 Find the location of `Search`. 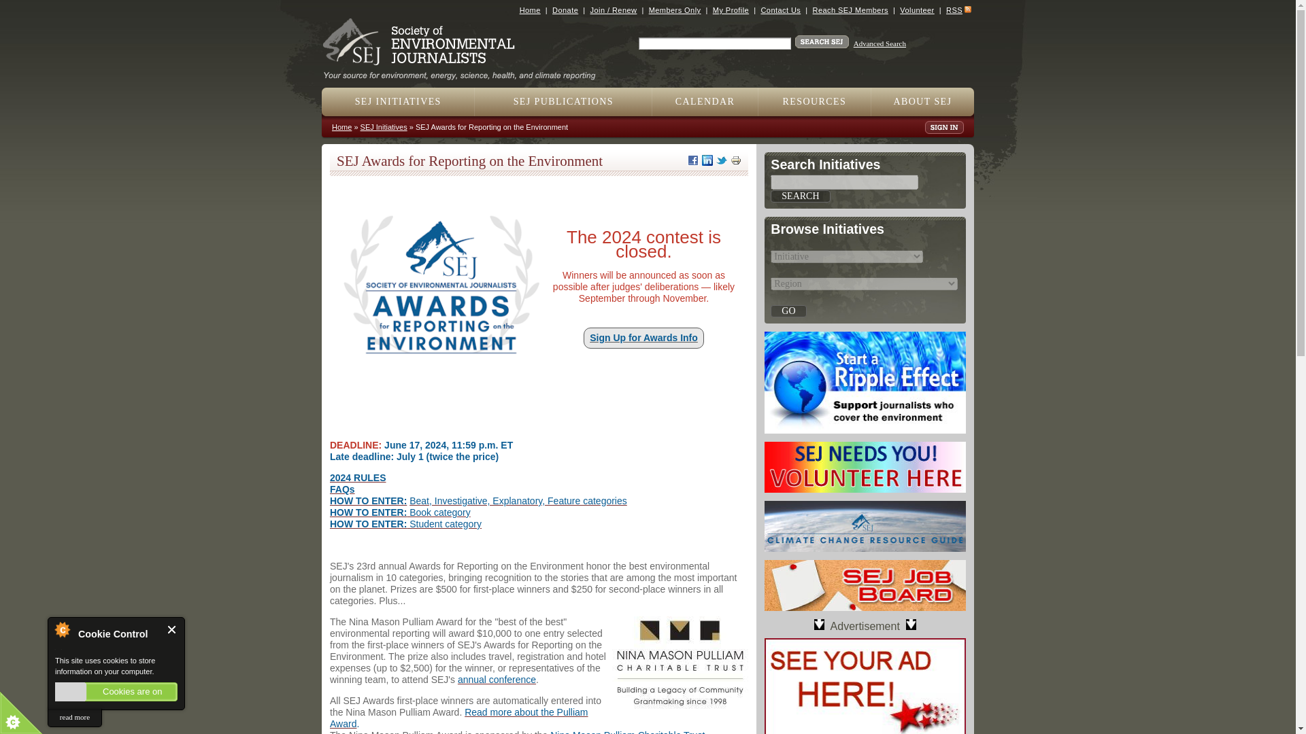

Search is located at coordinates (800, 196).